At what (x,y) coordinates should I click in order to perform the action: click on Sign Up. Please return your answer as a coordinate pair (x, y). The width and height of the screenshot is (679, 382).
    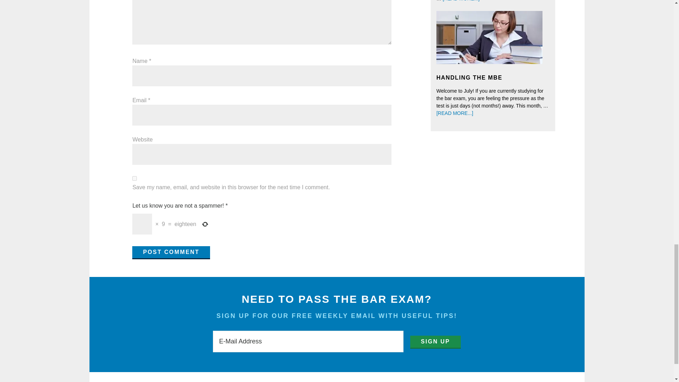
    Looking at the image, I should click on (435, 342).